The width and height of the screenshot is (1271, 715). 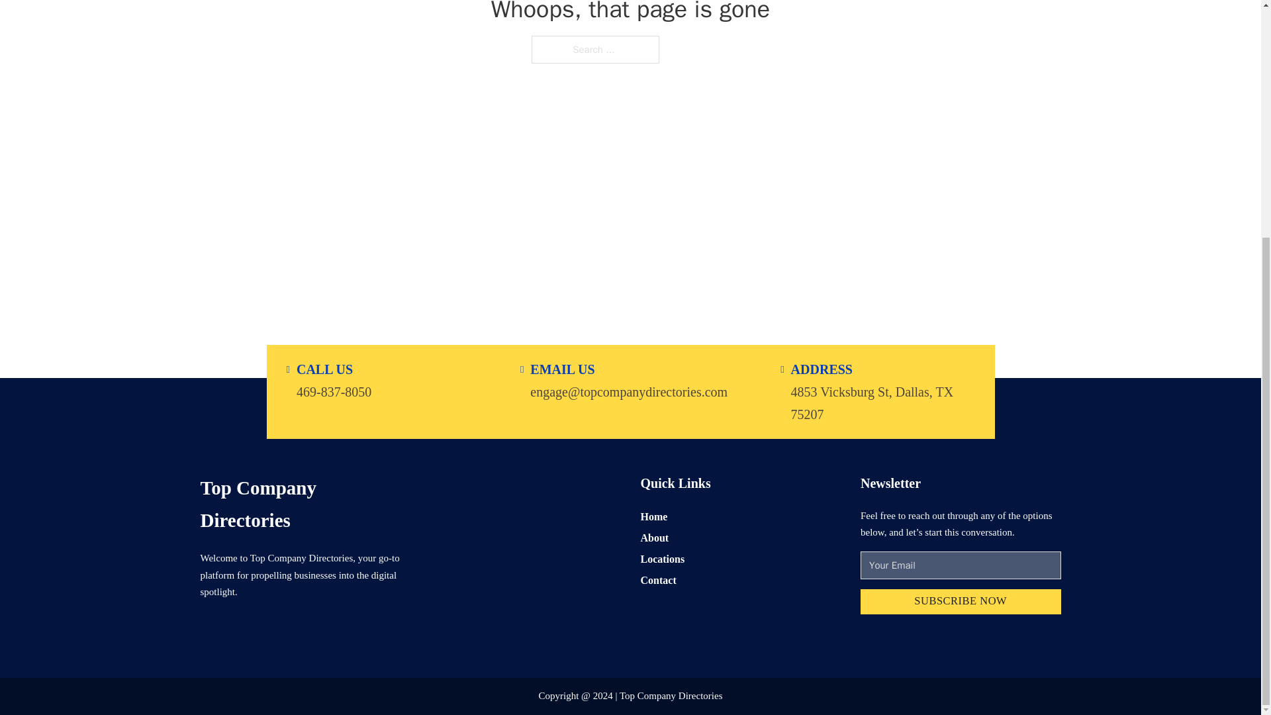 I want to click on About, so click(x=655, y=538).